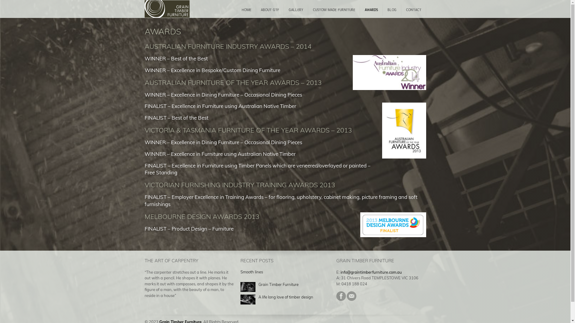 The width and height of the screenshot is (575, 323). What do you see at coordinates (334, 10) in the screenshot?
I see `CUSTOM MADE FURNITURE` at bounding box center [334, 10].